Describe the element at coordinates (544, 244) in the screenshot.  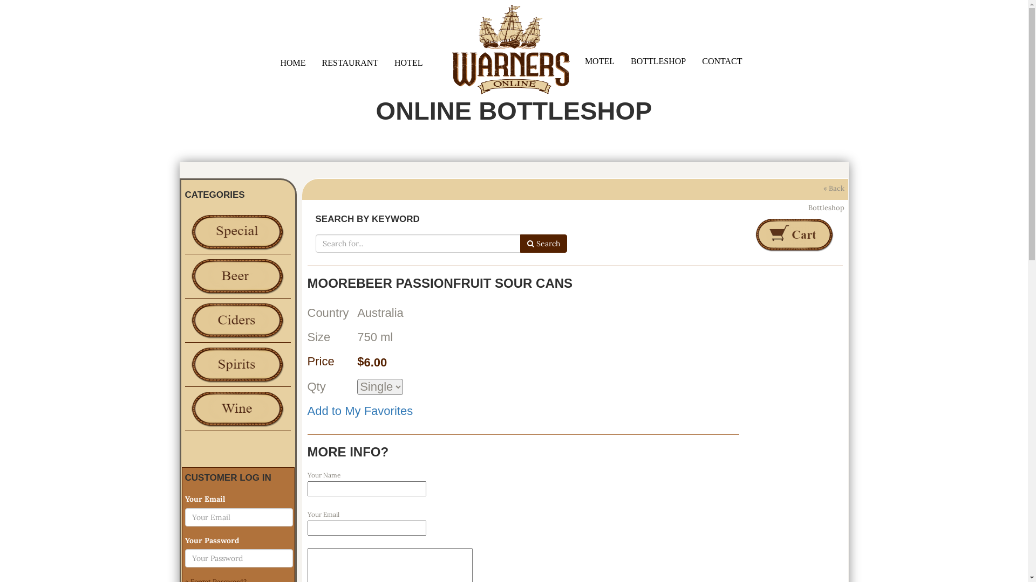
I see `Search` at that location.